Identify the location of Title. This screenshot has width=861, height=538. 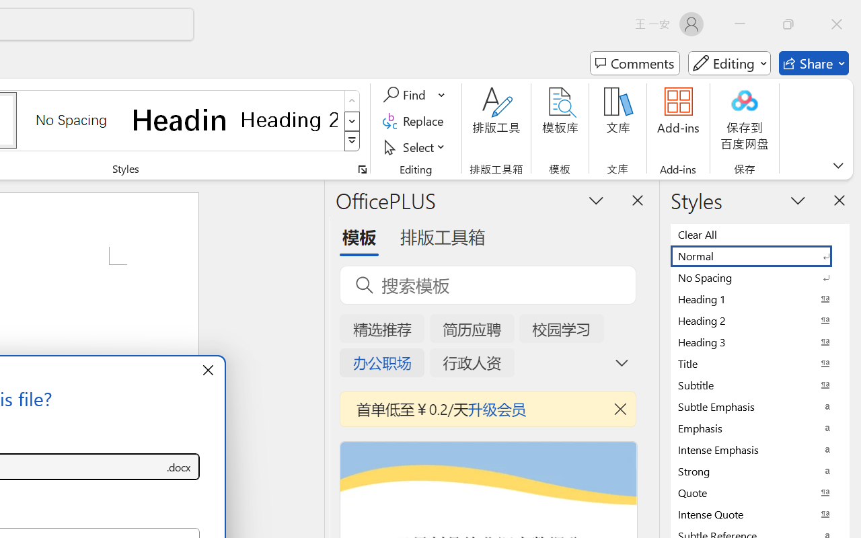
(760, 363).